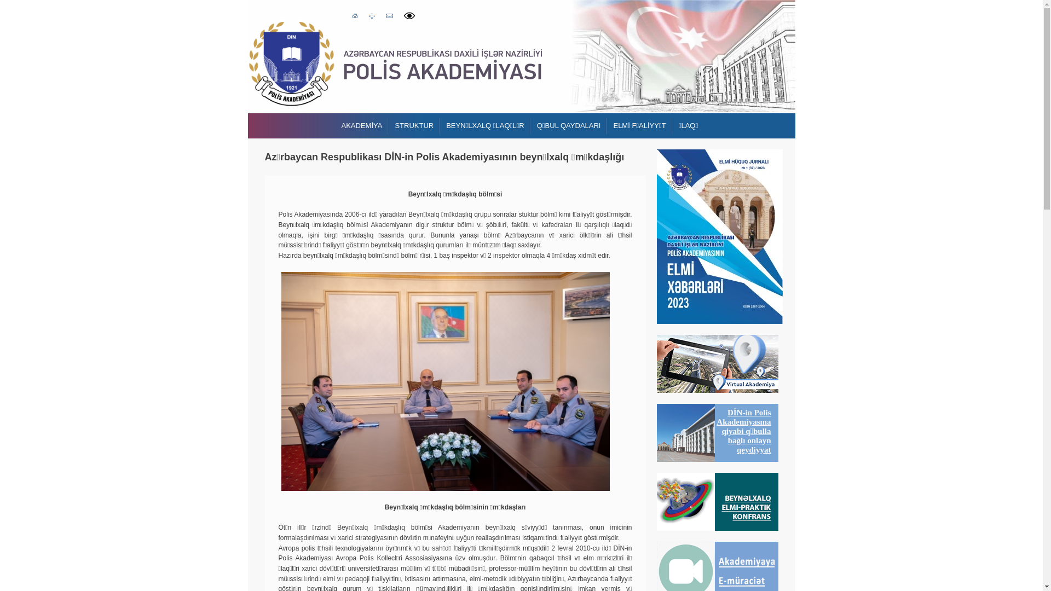 This screenshot has height=591, width=1051. What do you see at coordinates (291, 63) in the screenshot?
I see `Polis Akademiyasi` at bounding box center [291, 63].